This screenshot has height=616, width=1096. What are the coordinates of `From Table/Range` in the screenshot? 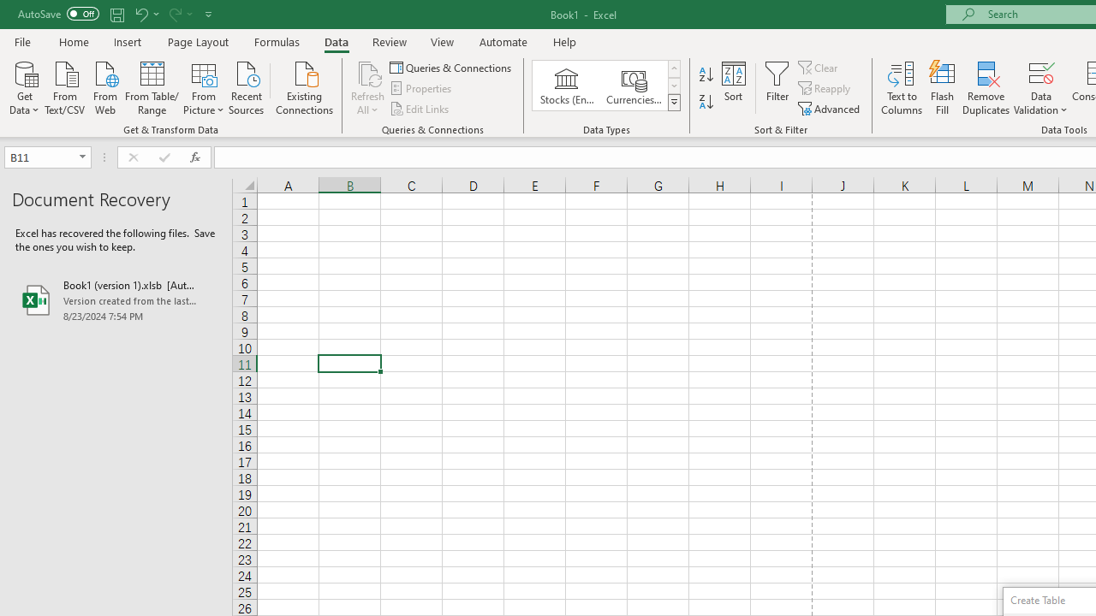 It's located at (152, 86).